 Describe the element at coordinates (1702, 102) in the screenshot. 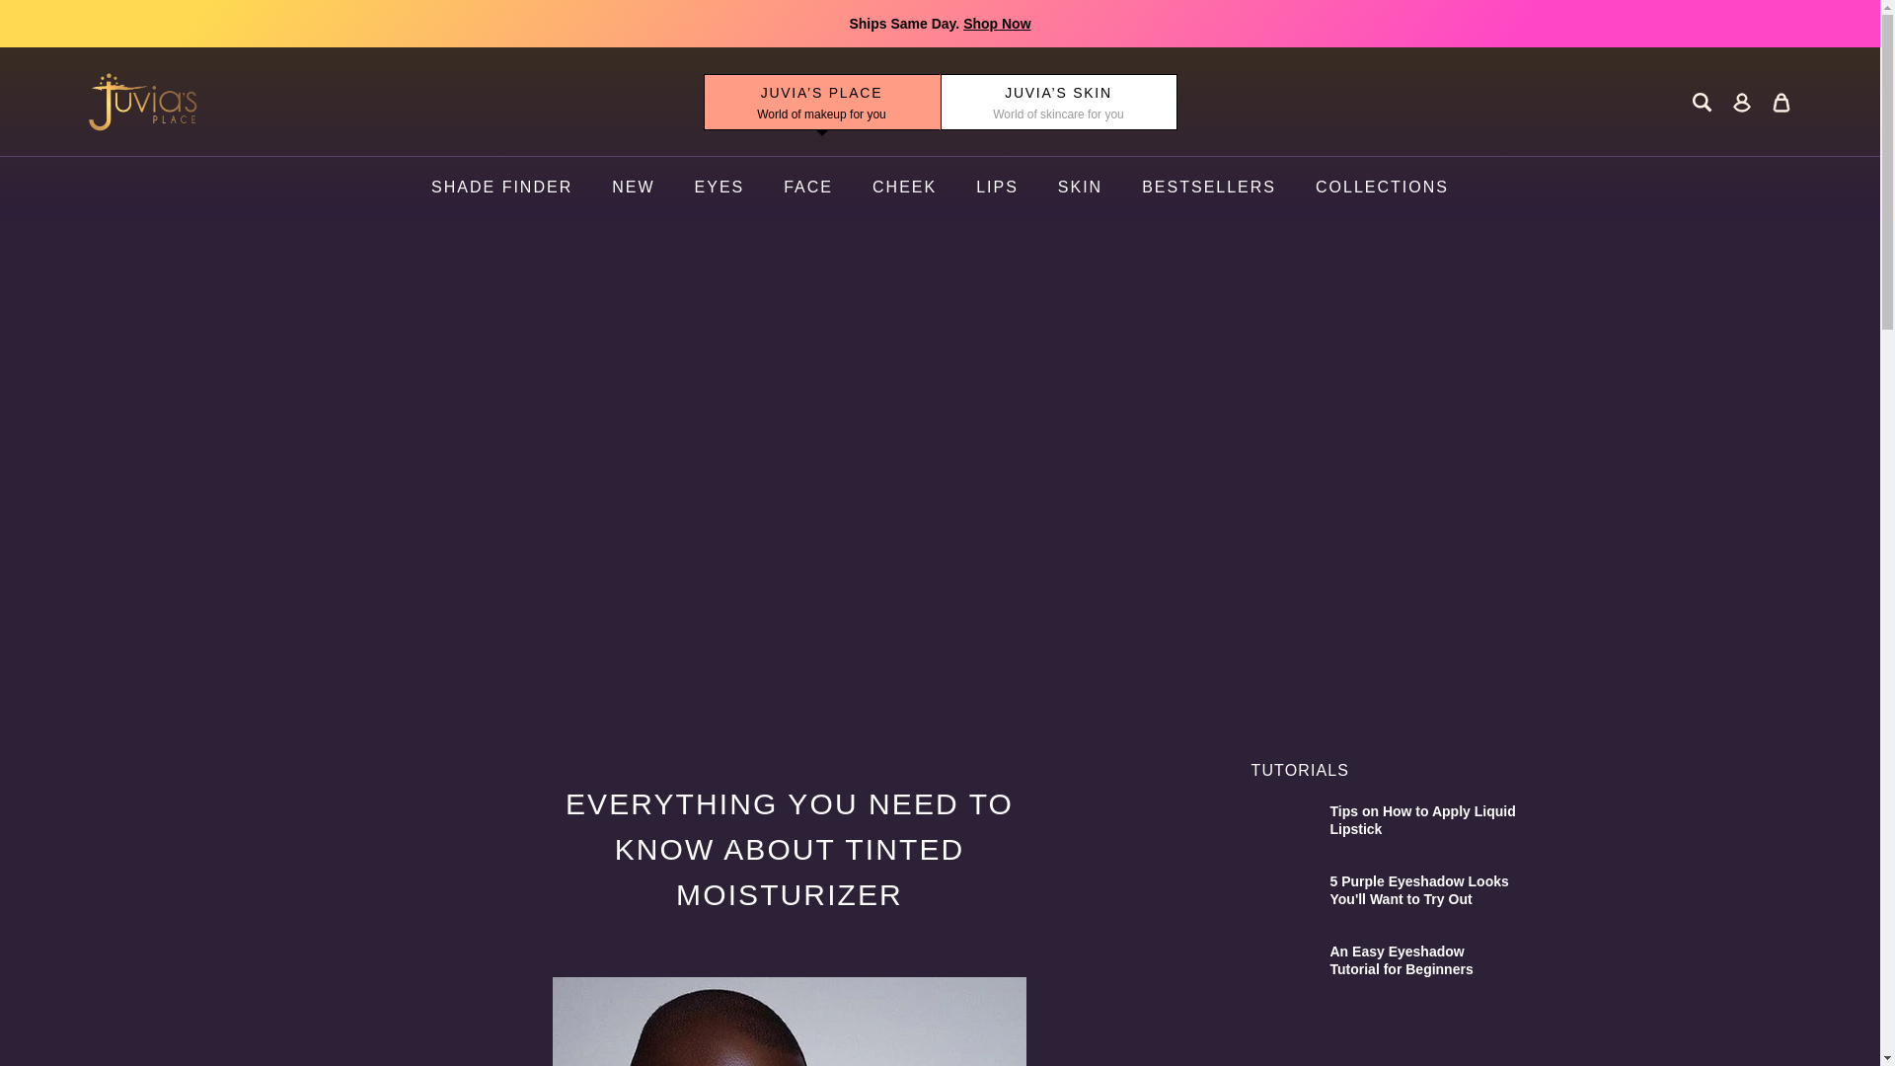

I see `search` at that location.